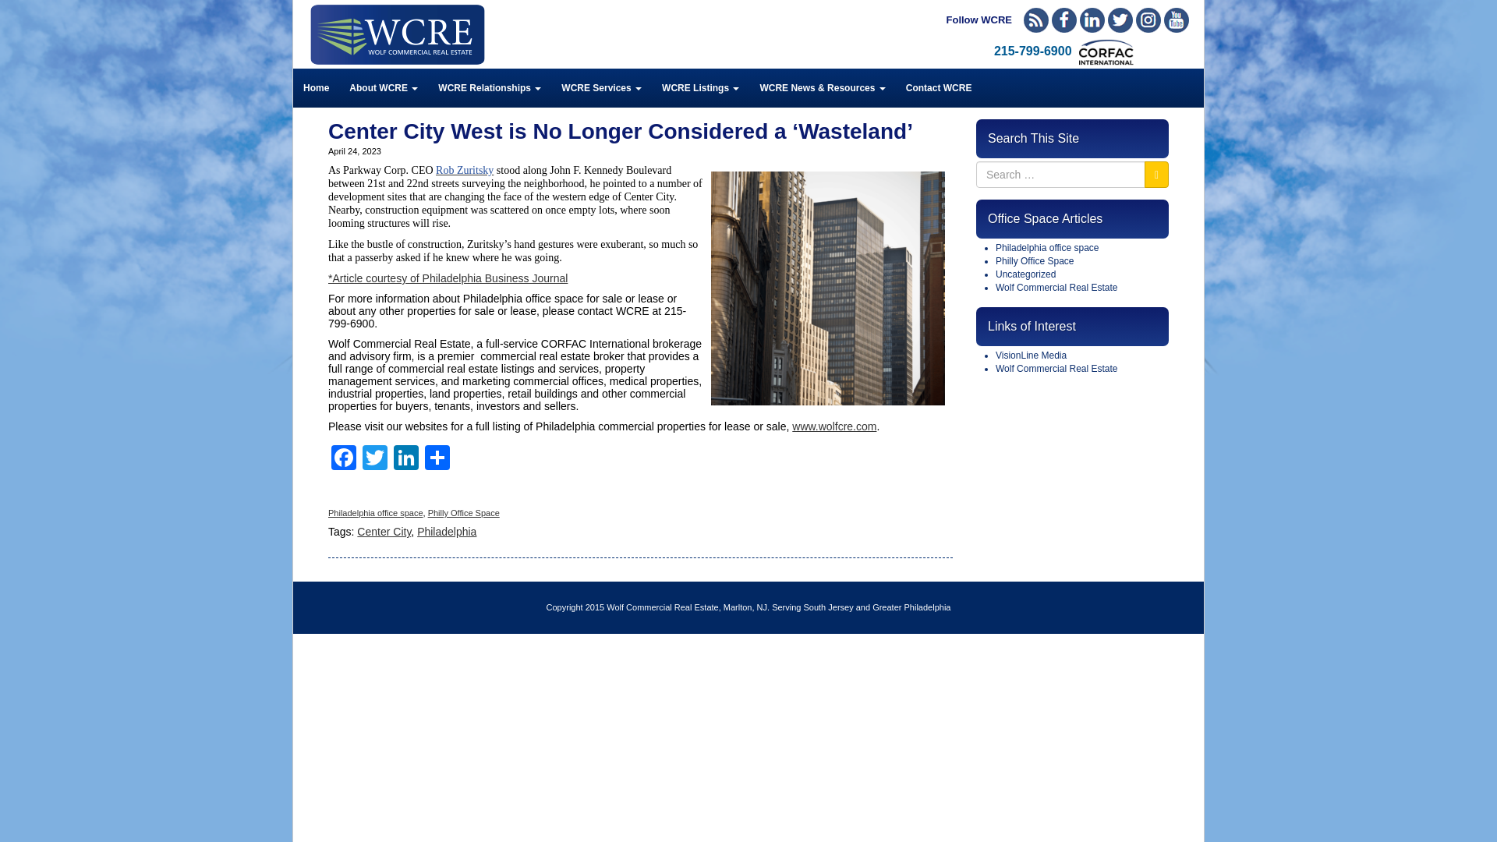  Describe the element at coordinates (317, 87) in the screenshot. I see `Home` at that location.